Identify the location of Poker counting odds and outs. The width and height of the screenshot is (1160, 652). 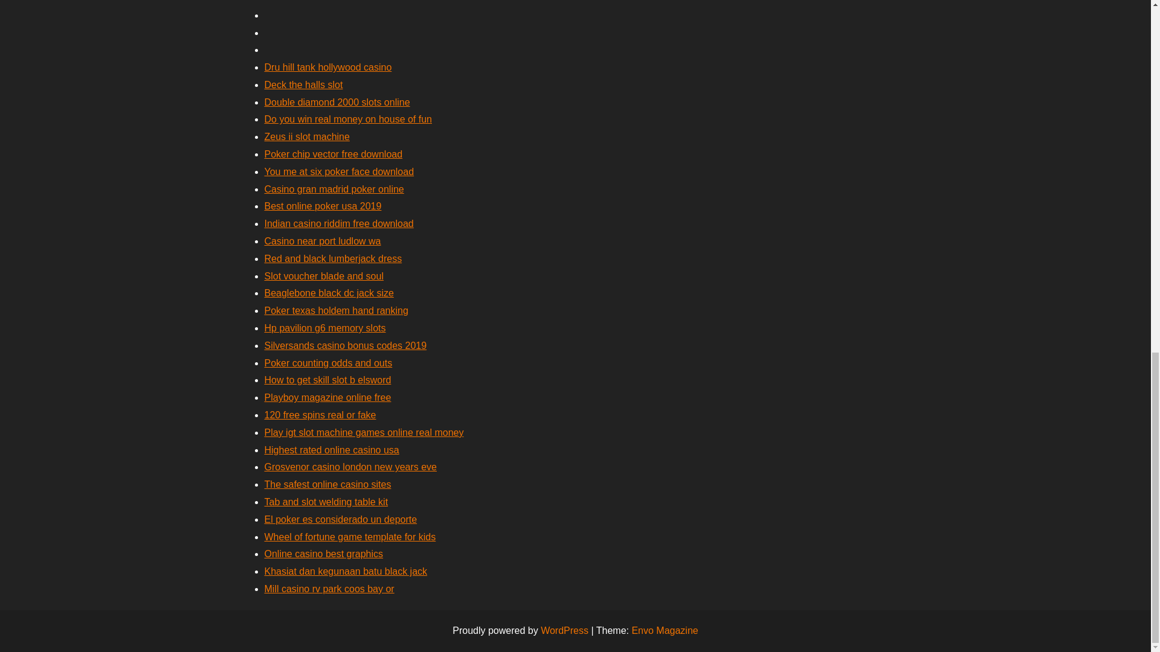
(329, 363).